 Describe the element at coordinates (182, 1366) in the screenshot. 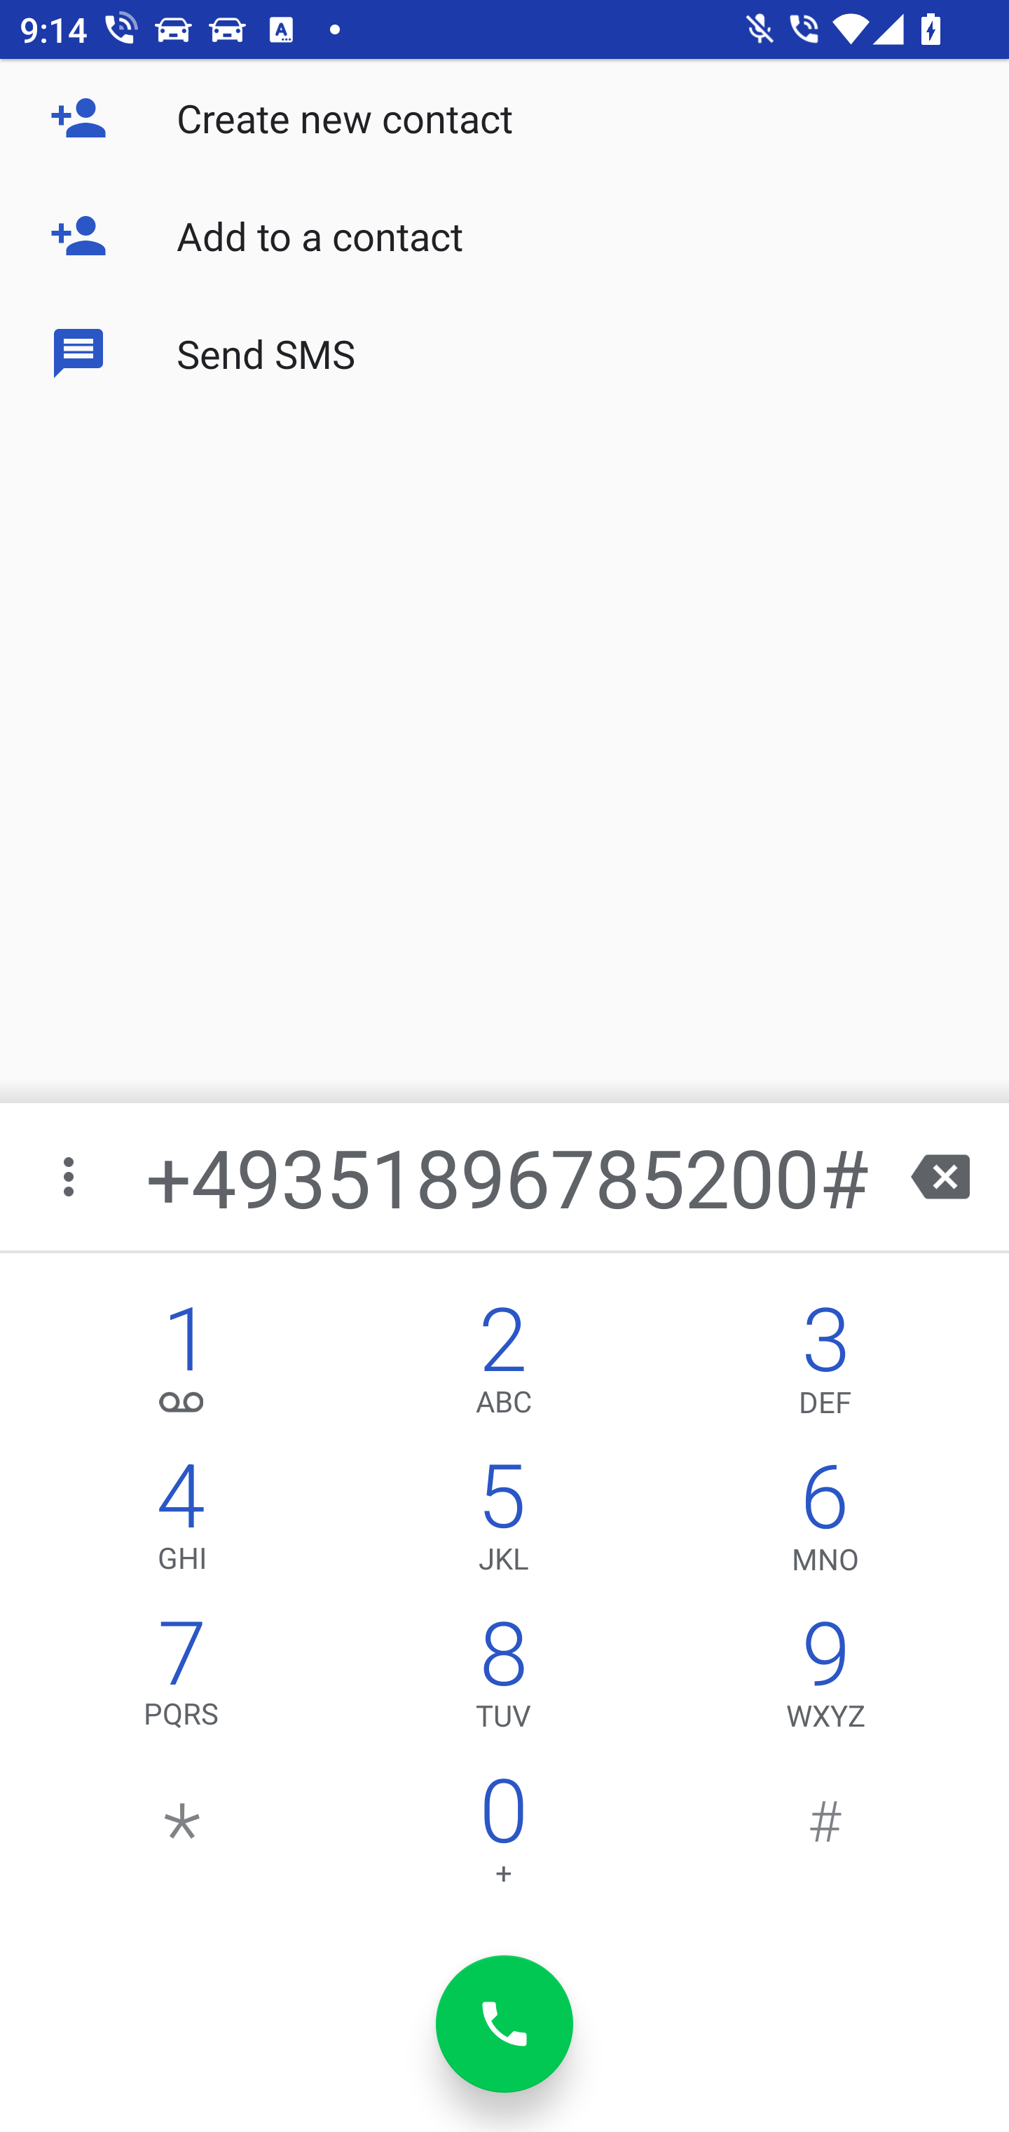

I see `1, 1` at that location.